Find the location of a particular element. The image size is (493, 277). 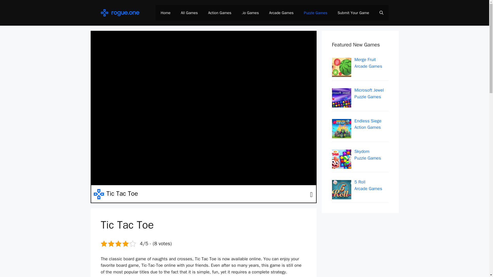

Action Games is located at coordinates (367, 127).